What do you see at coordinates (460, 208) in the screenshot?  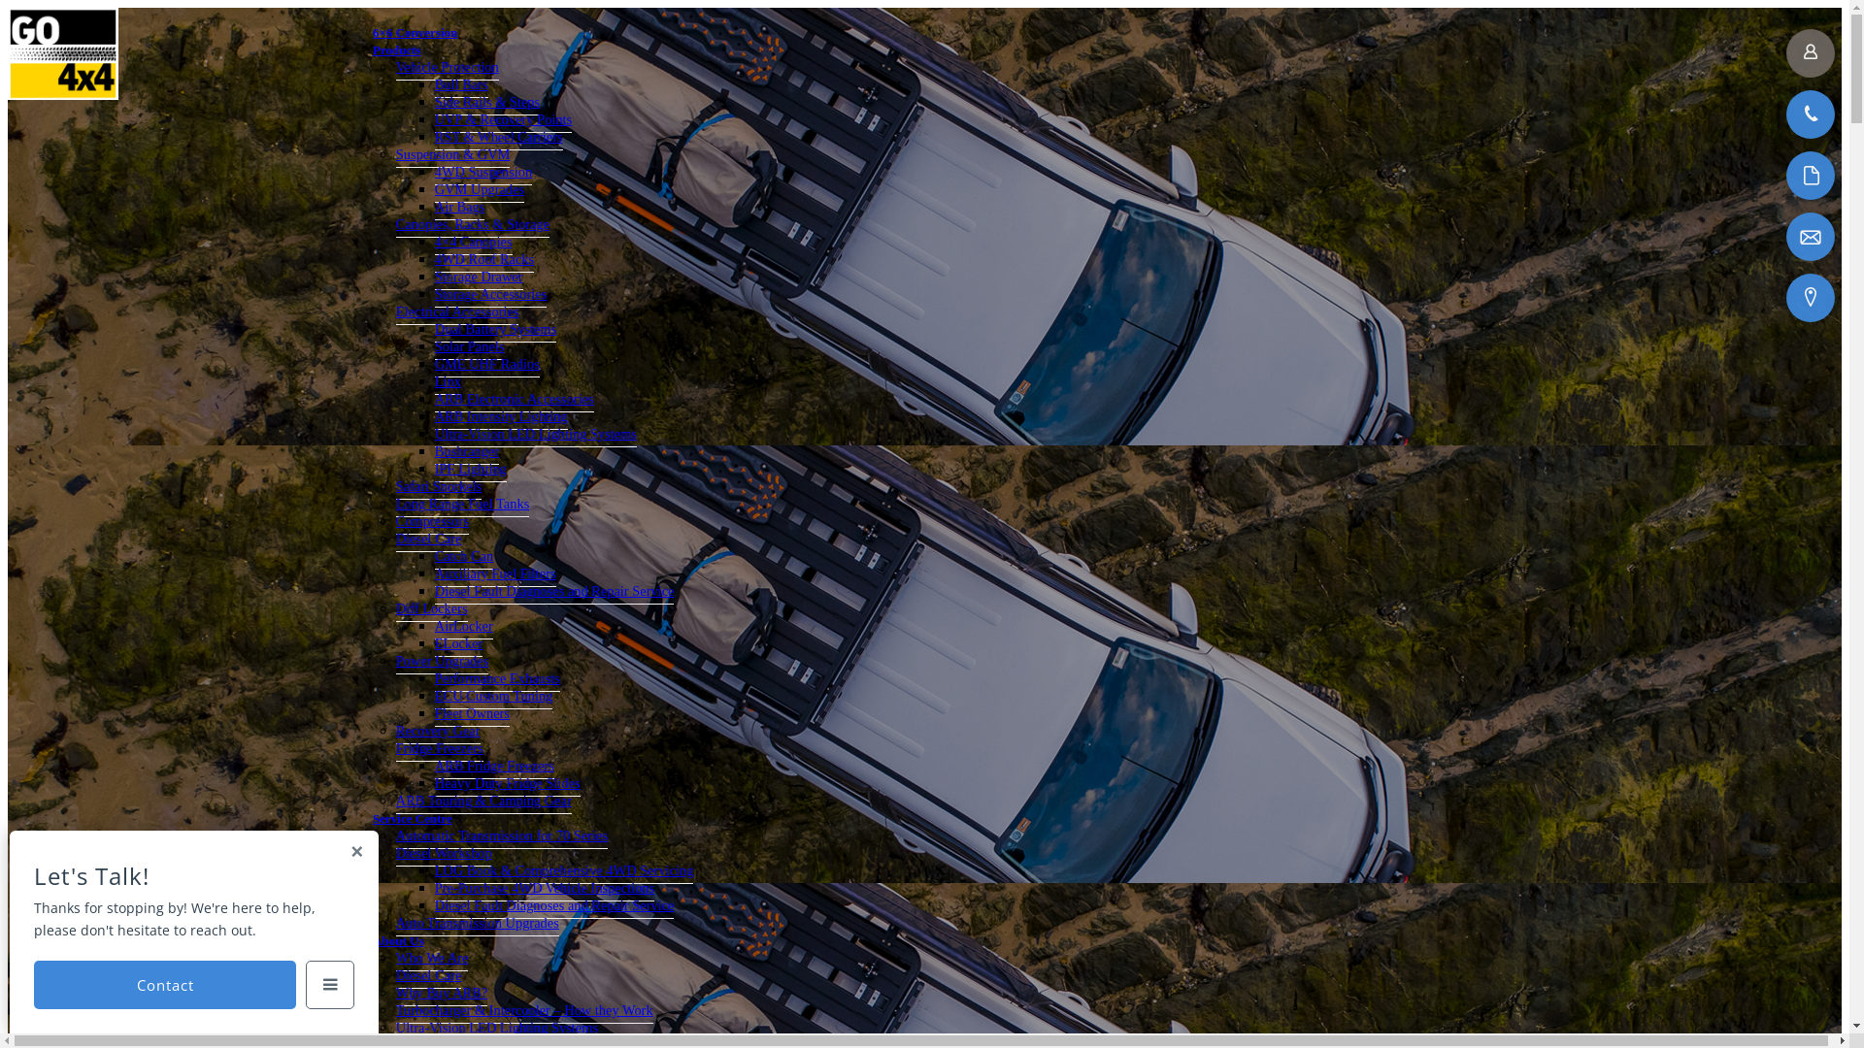 I see `Air Bags` at bounding box center [460, 208].